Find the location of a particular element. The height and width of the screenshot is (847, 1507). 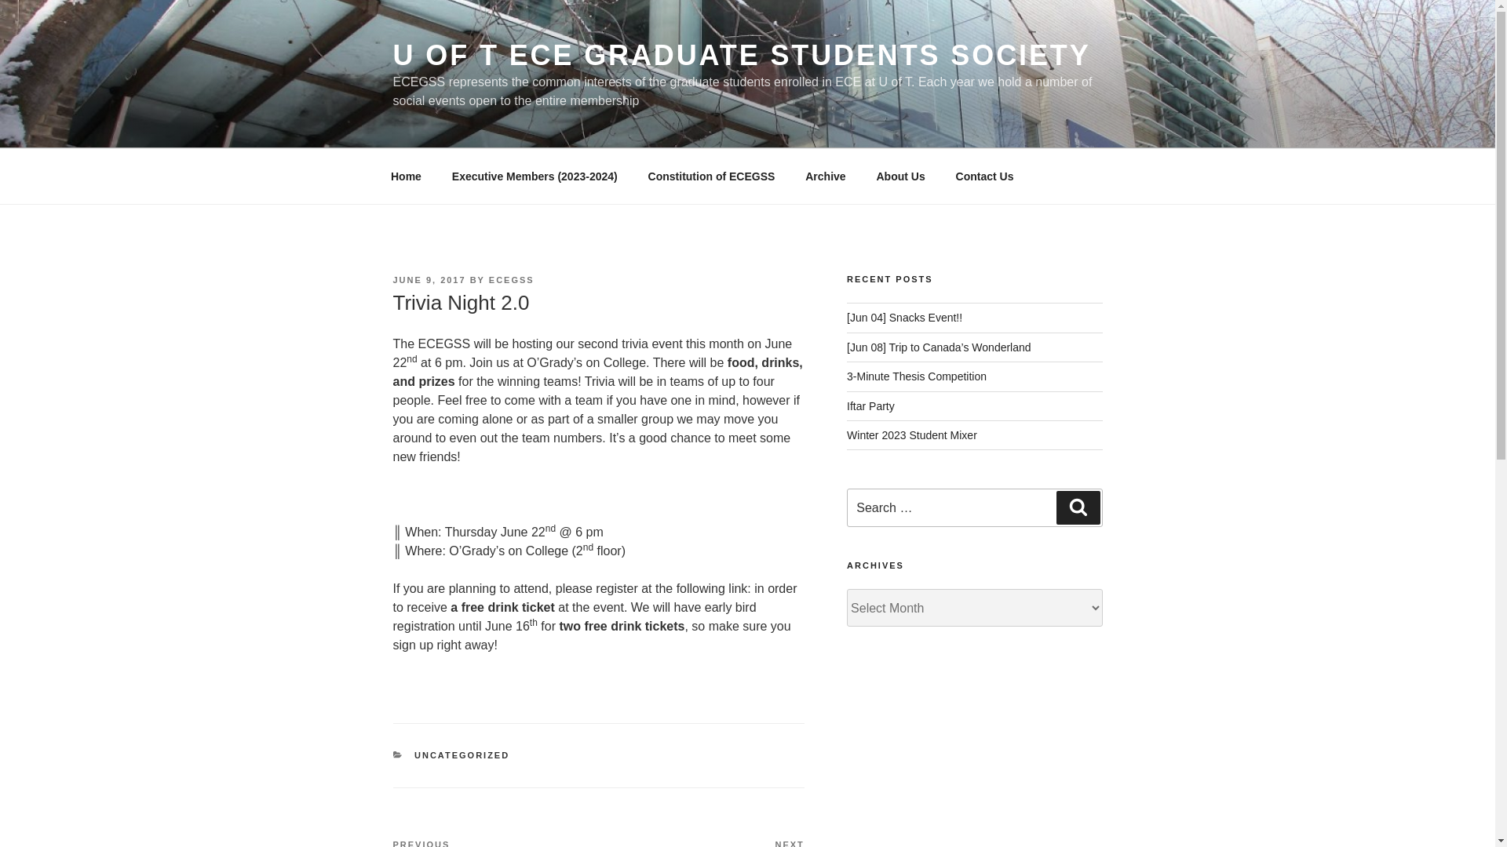

U OF T ECE GRADUATE STUDENTS SOCIETY is located at coordinates (702, 842).